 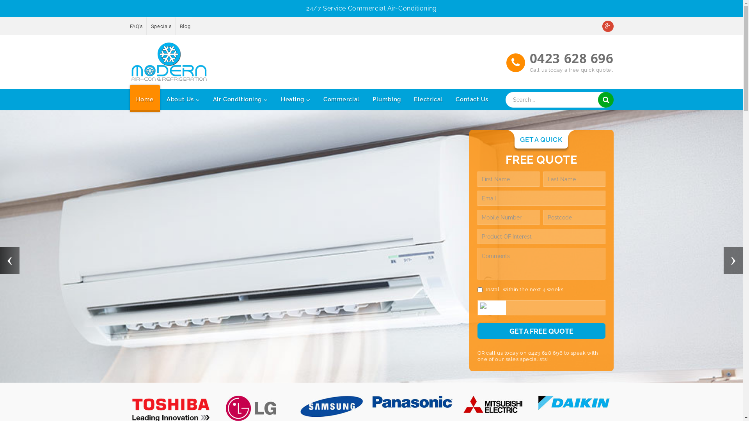 What do you see at coordinates (387, 98) in the screenshot?
I see `Plumbing` at bounding box center [387, 98].